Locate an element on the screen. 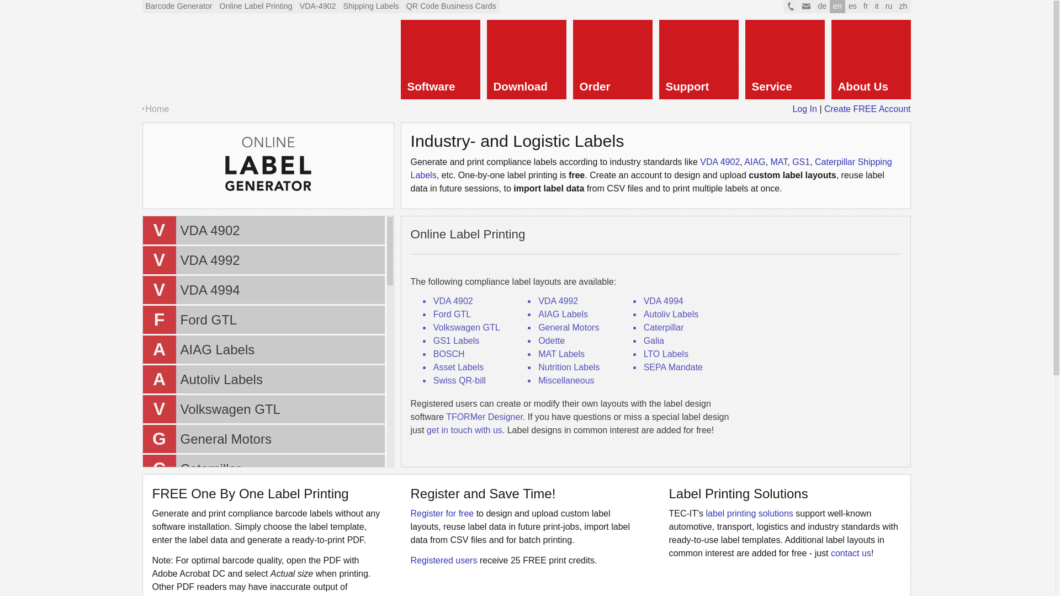 This screenshot has height=596, width=1060. zh is located at coordinates (785, 60).